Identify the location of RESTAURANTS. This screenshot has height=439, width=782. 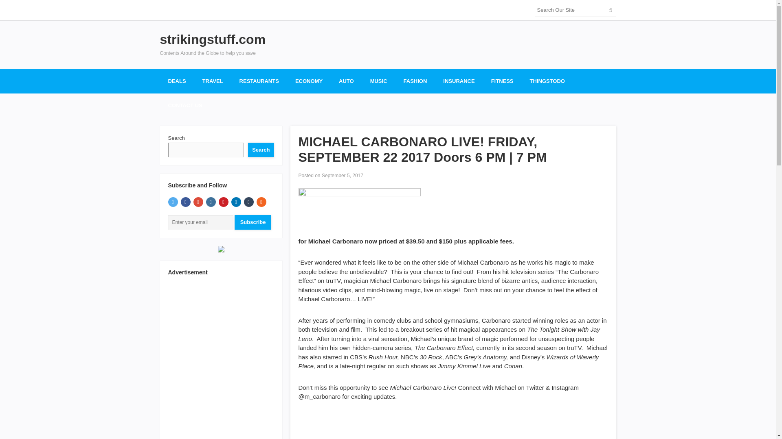
(259, 81).